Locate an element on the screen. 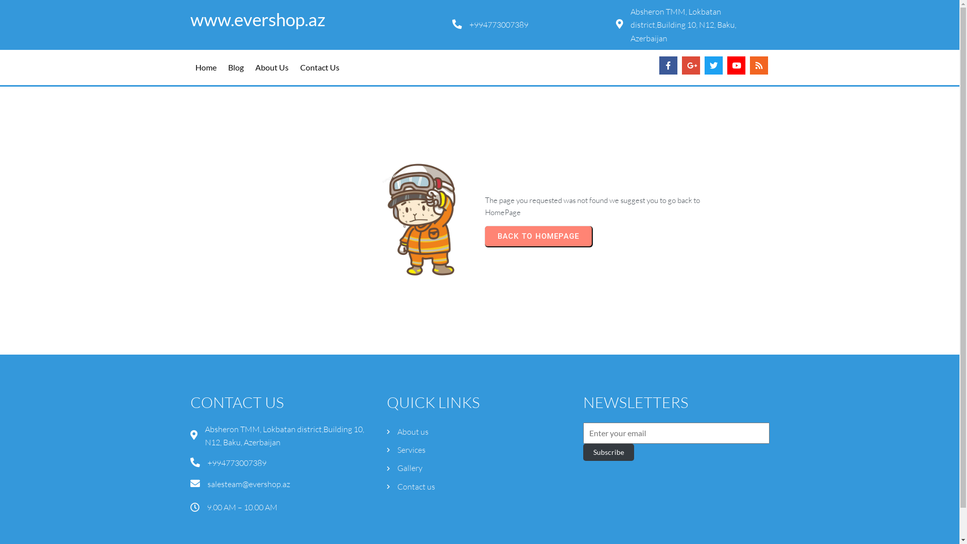  Contact Us is located at coordinates (320, 67).